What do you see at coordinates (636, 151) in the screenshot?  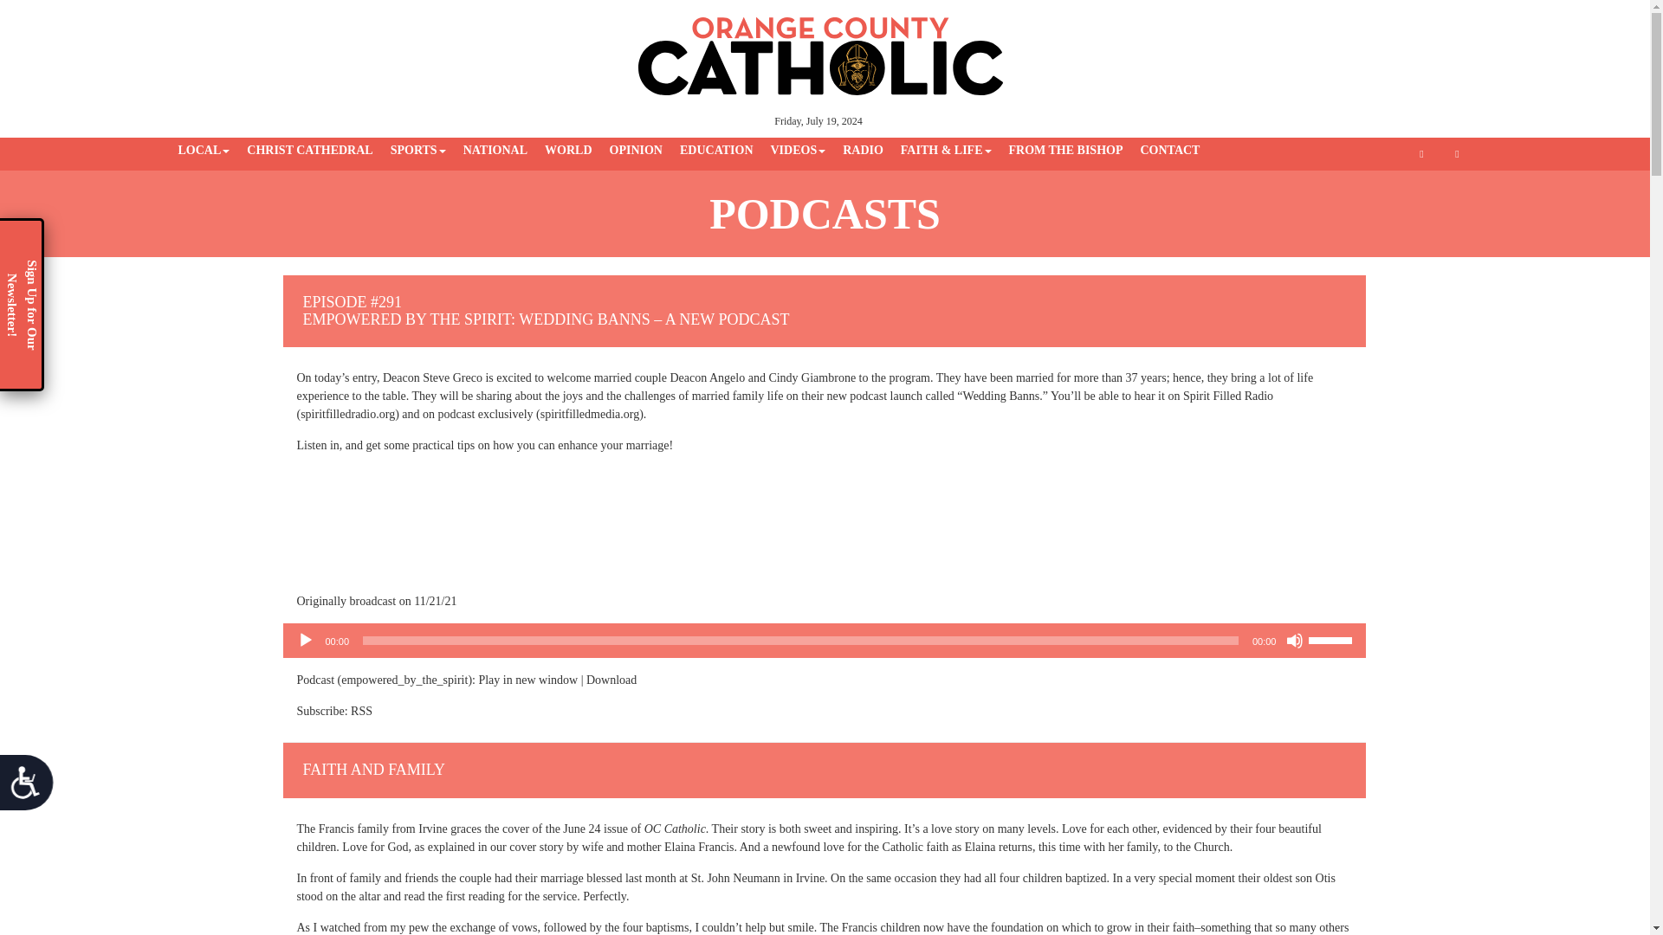 I see `OPINION` at bounding box center [636, 151].